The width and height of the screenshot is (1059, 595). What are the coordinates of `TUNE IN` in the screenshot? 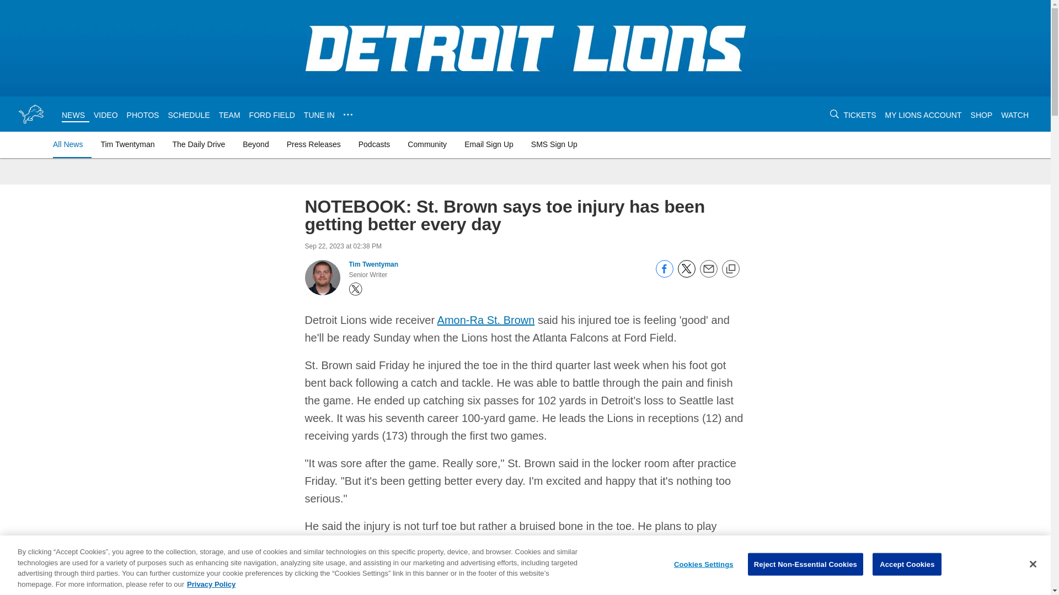 It's located at (319, 115).